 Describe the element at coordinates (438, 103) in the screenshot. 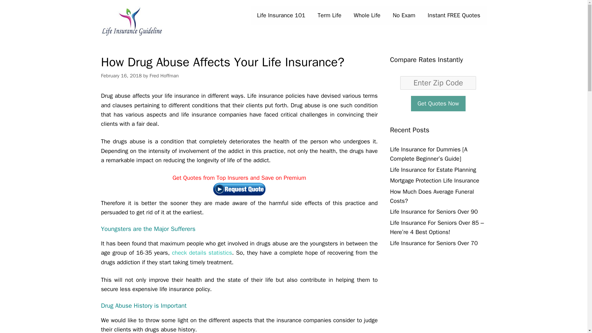

I see `Get Quotes Now` at that location.